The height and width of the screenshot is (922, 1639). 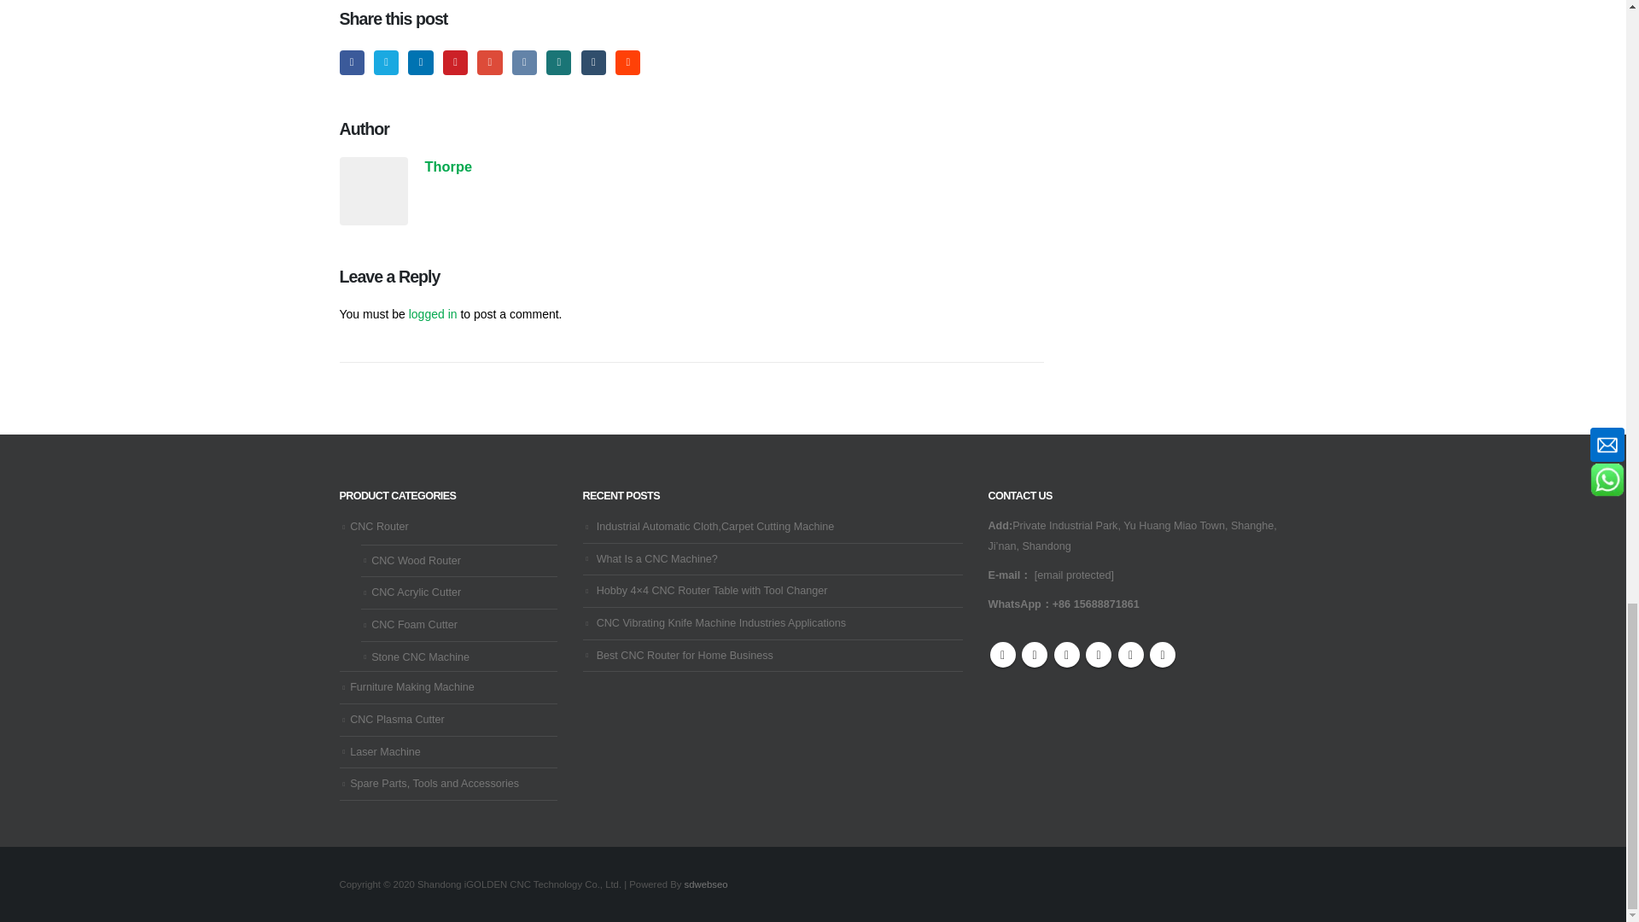 What do you see at coordinates (628, 62) in the screenshot?
I see `Reddit` at bounding box center [628, 62].